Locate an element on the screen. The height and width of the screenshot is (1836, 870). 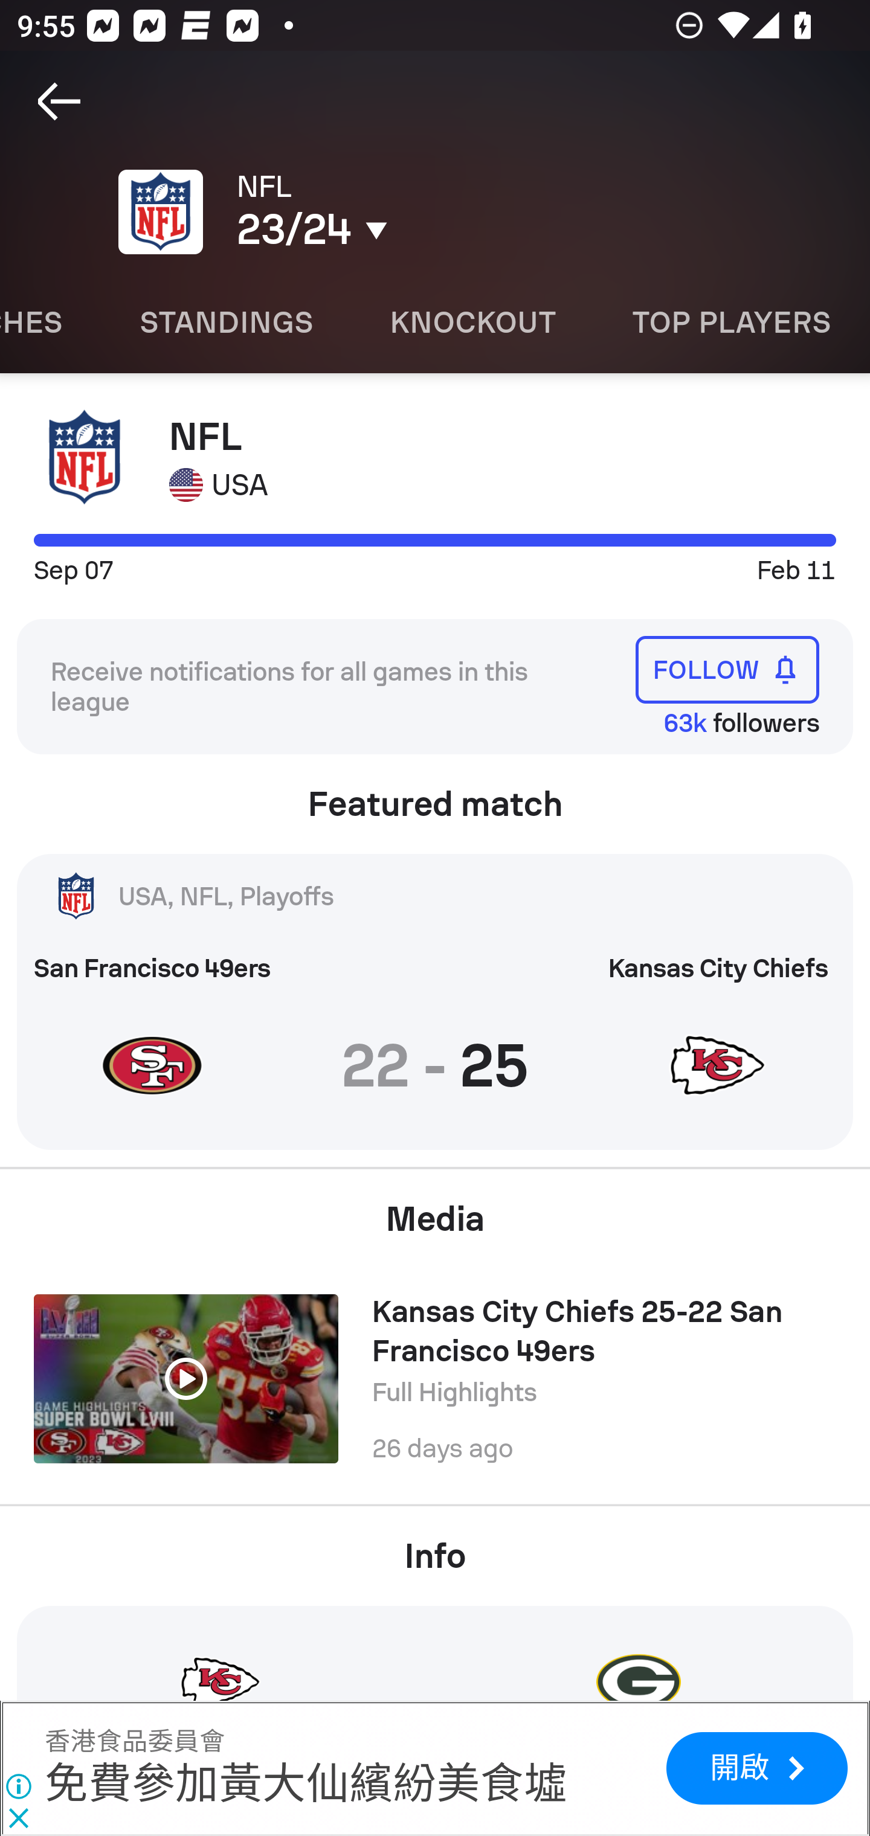
Knockout KNOCKOUT is located at coordinates (472, 322).